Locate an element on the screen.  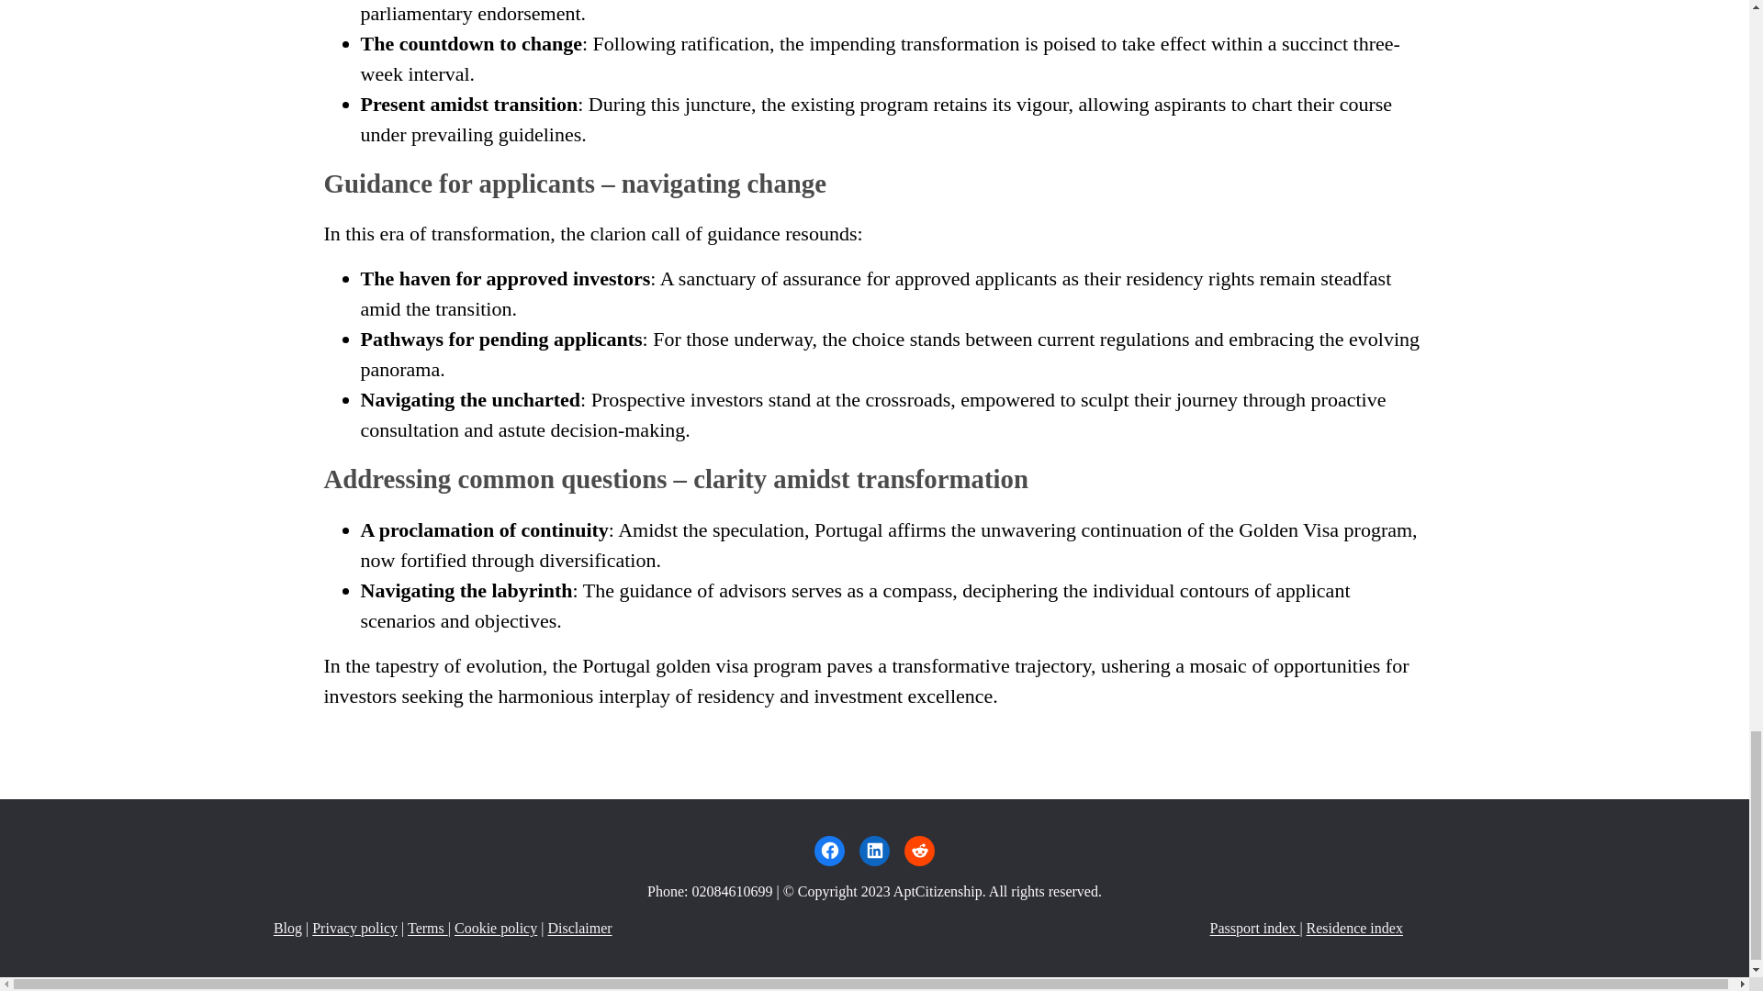
Terms is located at coordinates (427, 928).